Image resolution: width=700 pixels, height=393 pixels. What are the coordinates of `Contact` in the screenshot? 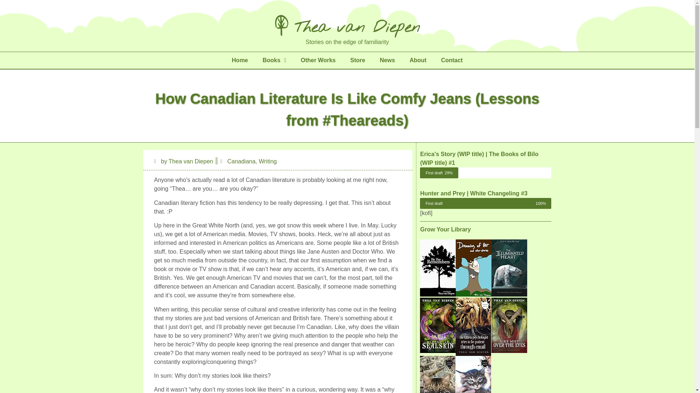 It's located at (452, 60).